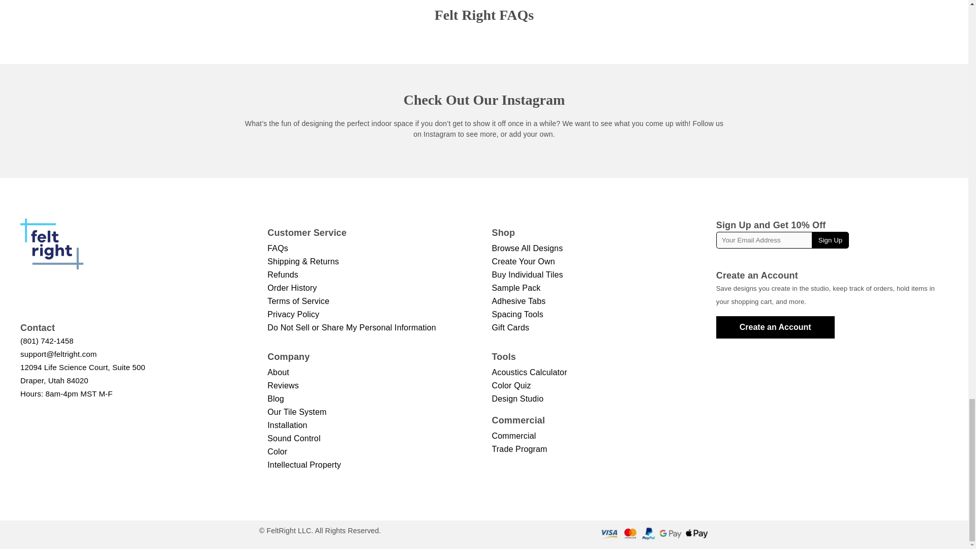  Describe the element at coordinates (511, 386) in the screenshot. I see `Color Quiz` at that location.